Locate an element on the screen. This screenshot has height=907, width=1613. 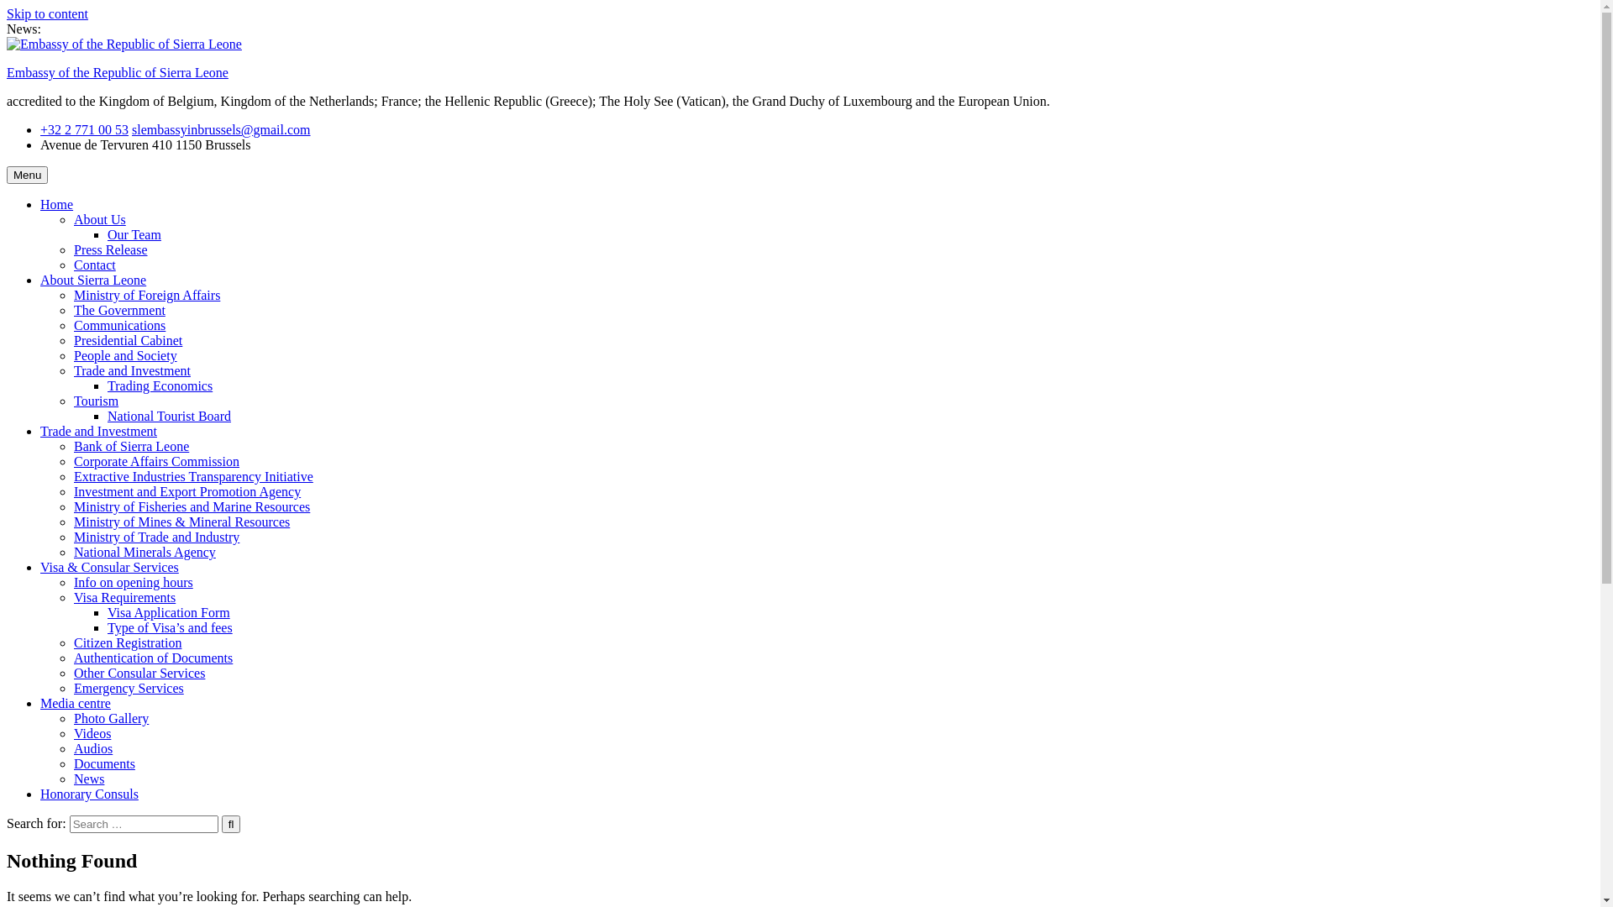
The Government is located at coordinates (119, 311).